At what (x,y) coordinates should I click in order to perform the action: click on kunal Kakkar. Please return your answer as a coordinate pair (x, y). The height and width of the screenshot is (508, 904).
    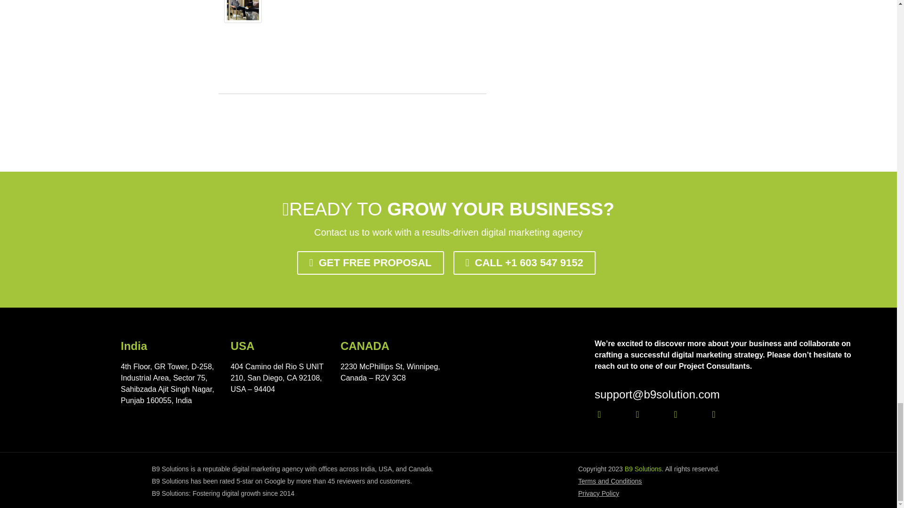
    Looking at the image, I should click on (243, 4).